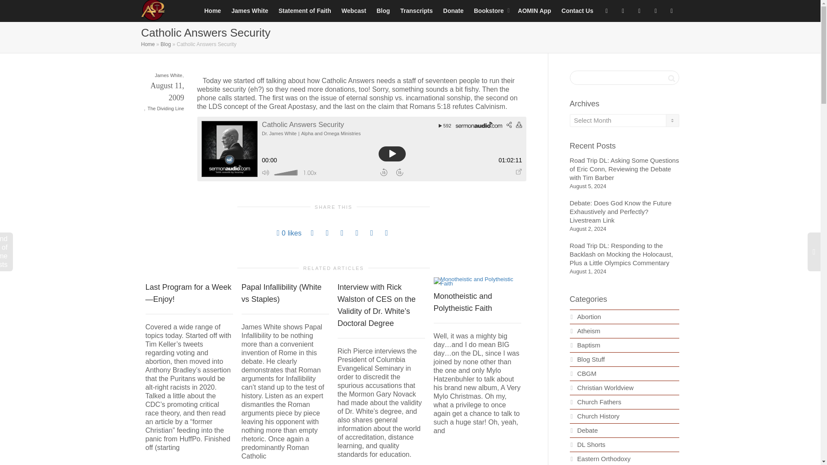  What do you see at coordinates (165, 44) in the screenshot?
I see `Blog` at bounding box center [165, 44].